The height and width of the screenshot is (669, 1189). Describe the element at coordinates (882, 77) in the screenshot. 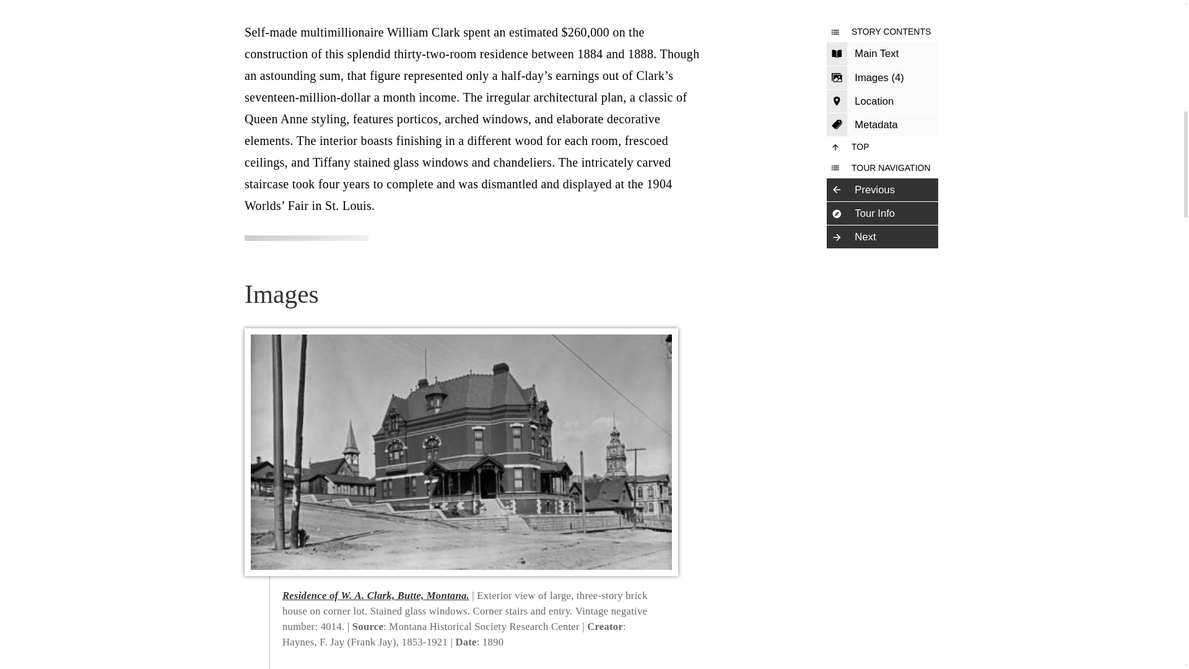

I see `Skip to Images` at that location.